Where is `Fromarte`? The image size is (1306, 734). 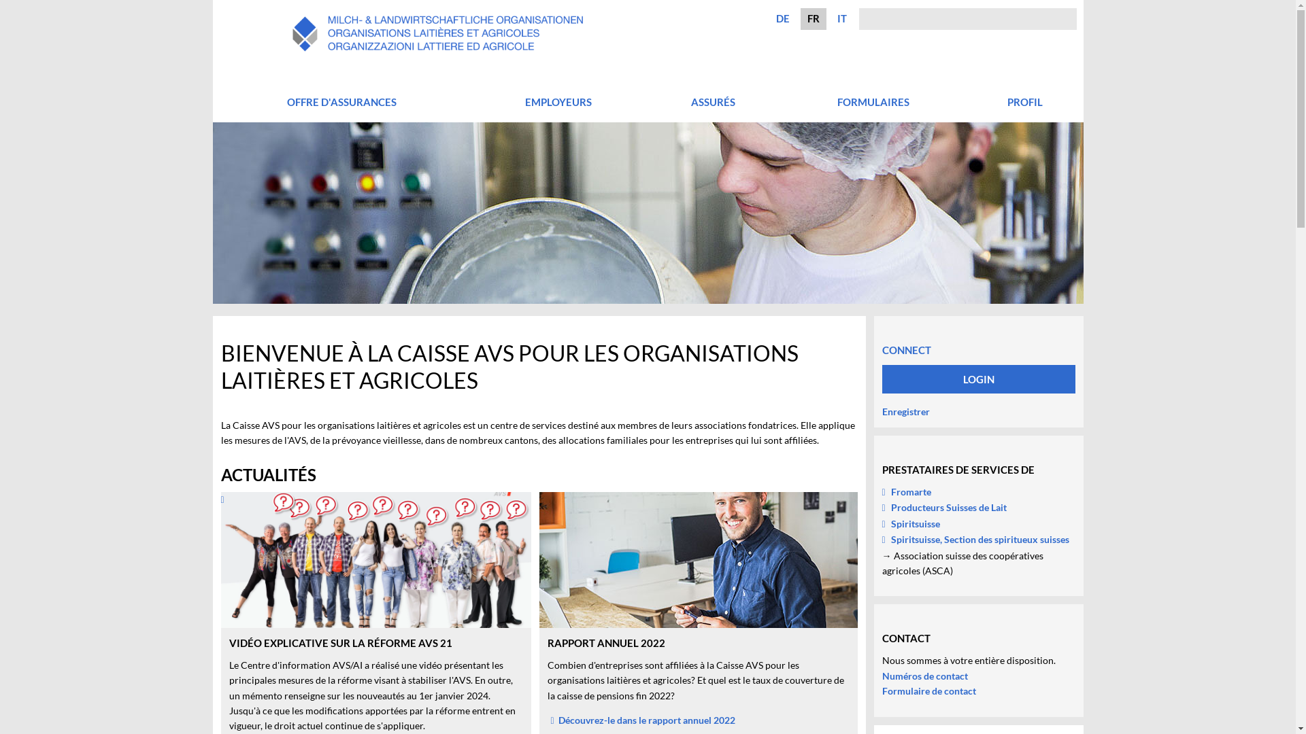 Fromarte is located at coordinates (906, 492).